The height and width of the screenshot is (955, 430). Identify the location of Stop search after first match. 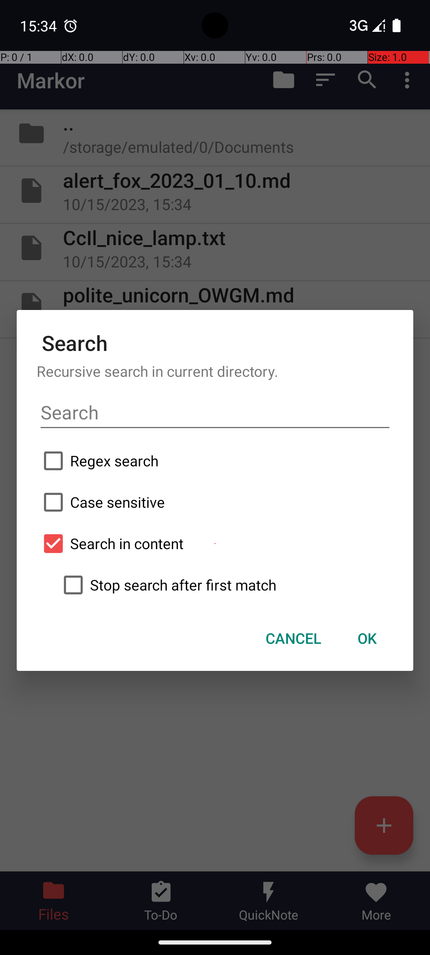
(225, 585).